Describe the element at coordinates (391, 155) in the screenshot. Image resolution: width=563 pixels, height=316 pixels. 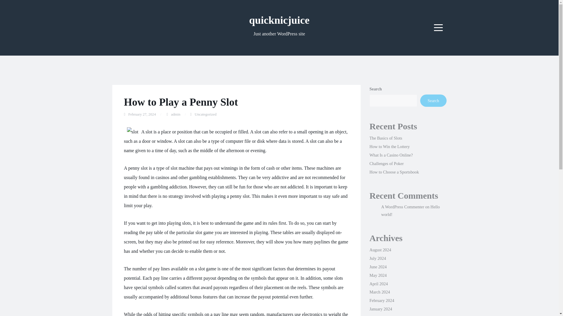
I see `What Is a Casino Online?` at that location.